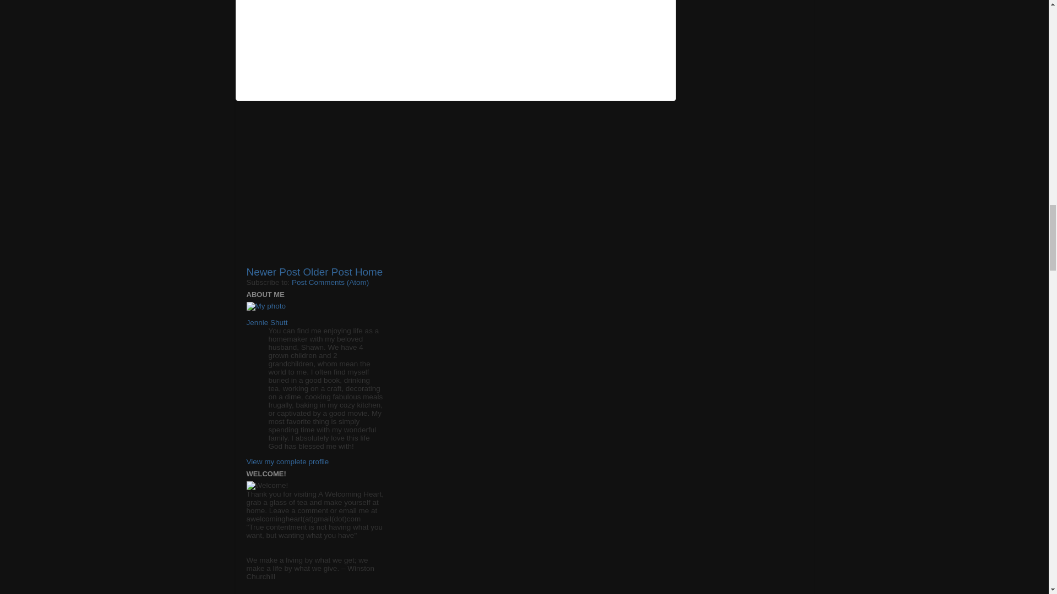  I want to click on View my complete profile, so click(287, 461).